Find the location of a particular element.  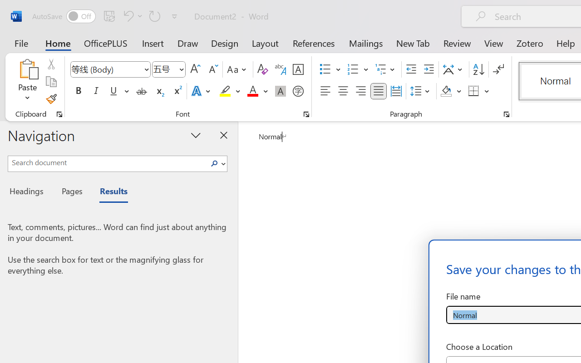

Superscript is located at coordinates (177, 91).